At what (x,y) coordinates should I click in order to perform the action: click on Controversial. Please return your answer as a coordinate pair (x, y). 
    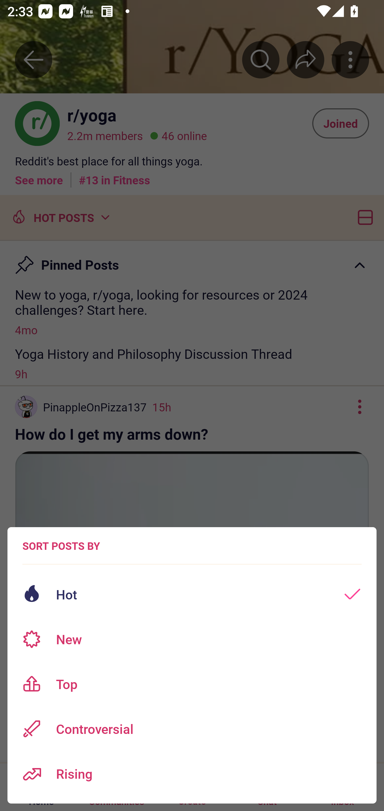
    Looking at the image, I should click on (192, 729).